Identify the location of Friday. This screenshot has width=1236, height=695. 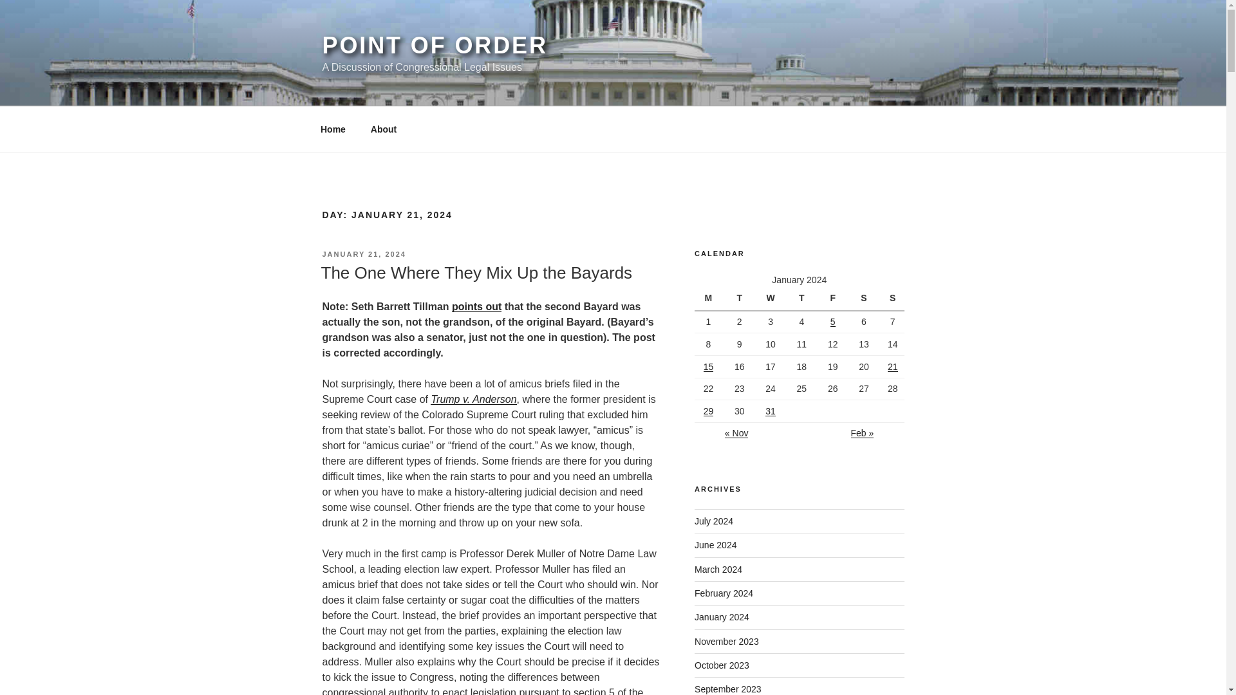
(834, 299).